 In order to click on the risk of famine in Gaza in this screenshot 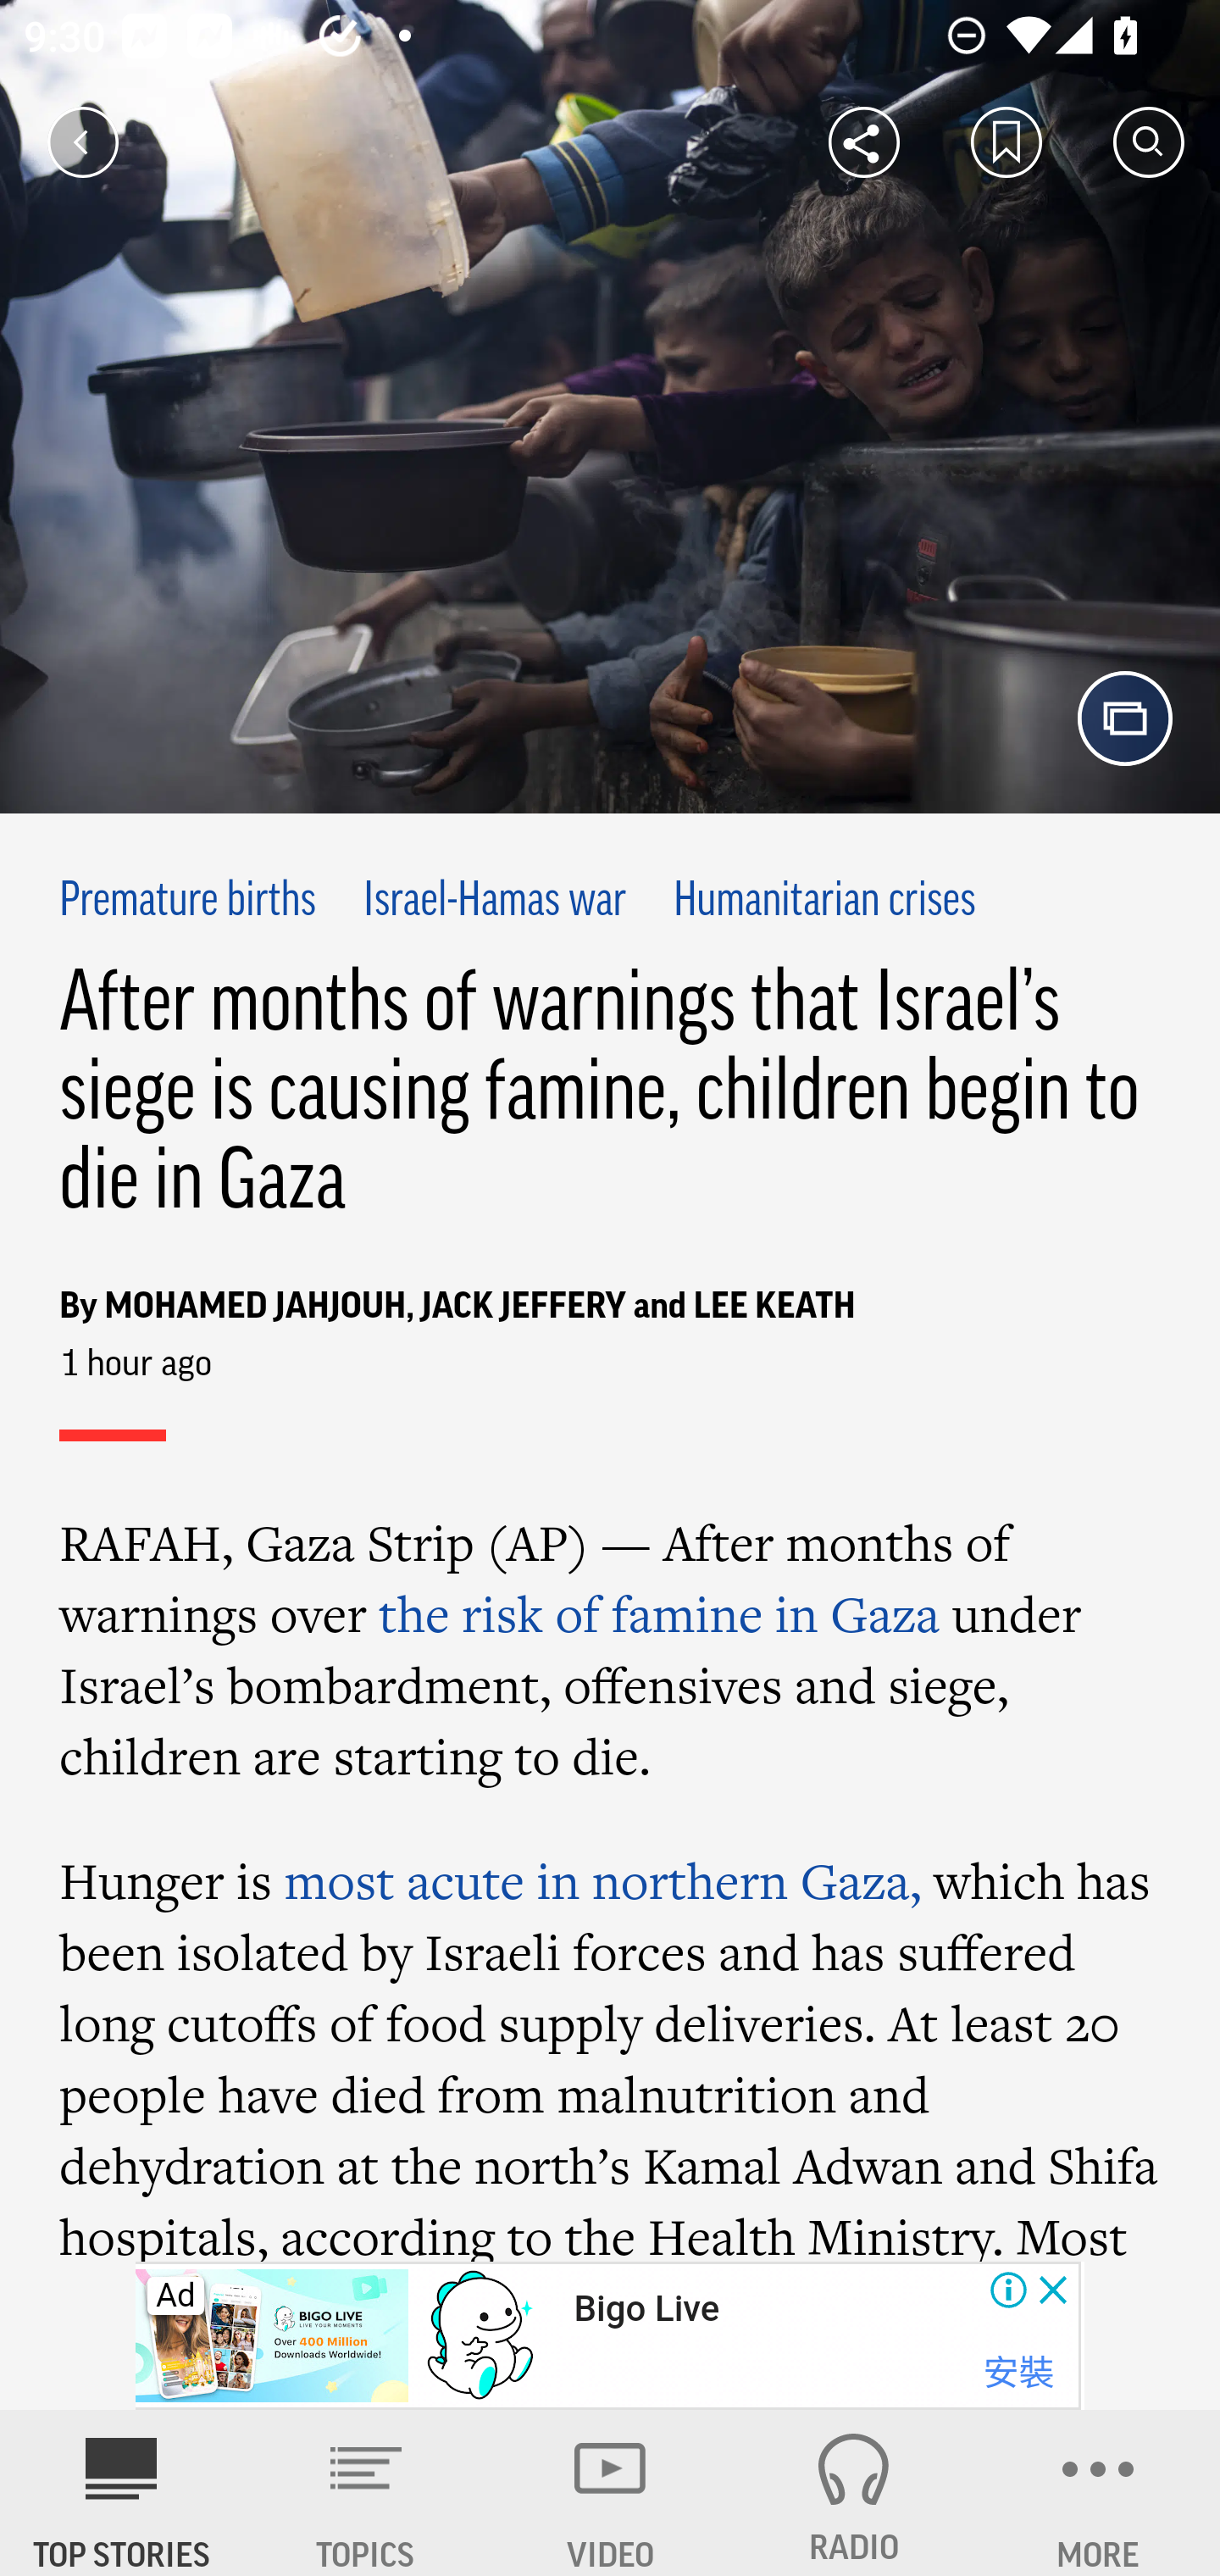, I will do `click(659, 1613)`.